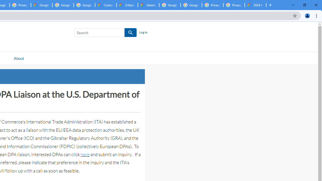  Describe the element at coordinates (19, 58) in the screenshot. I see `About` at that location.